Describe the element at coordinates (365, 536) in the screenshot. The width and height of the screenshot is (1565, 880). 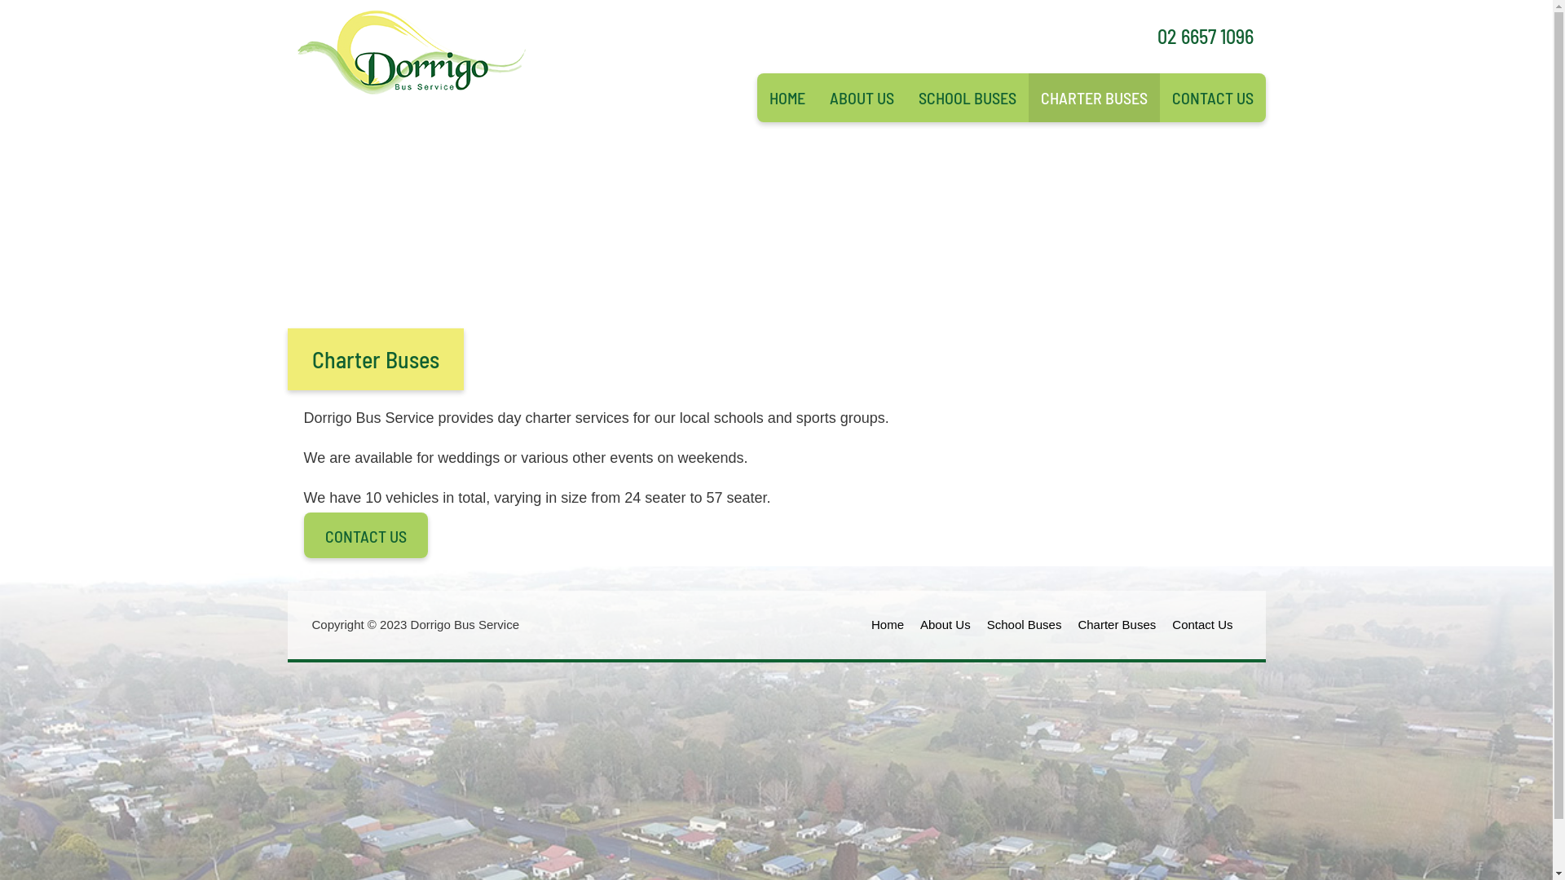
I see `CONTACT US` at that location.